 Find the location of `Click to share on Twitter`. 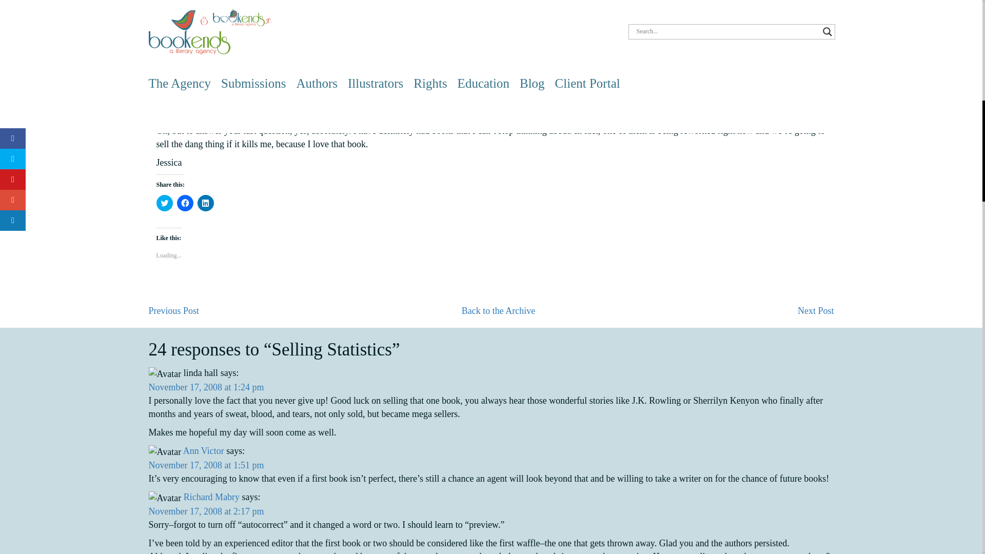

Click to share on Twitter is located at coordinates (164, 203).